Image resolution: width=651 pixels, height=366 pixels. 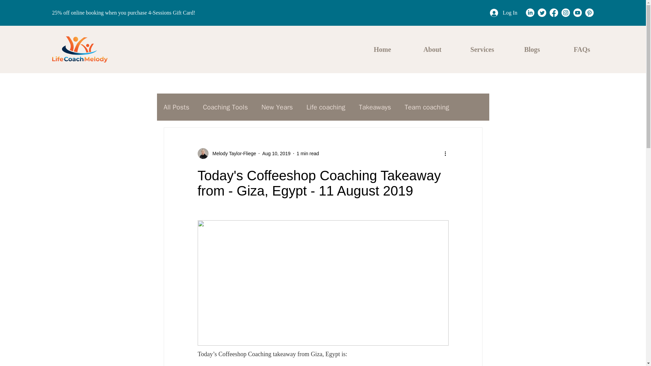 I want to click on Coaching Tools, so click(x=225, y=107).